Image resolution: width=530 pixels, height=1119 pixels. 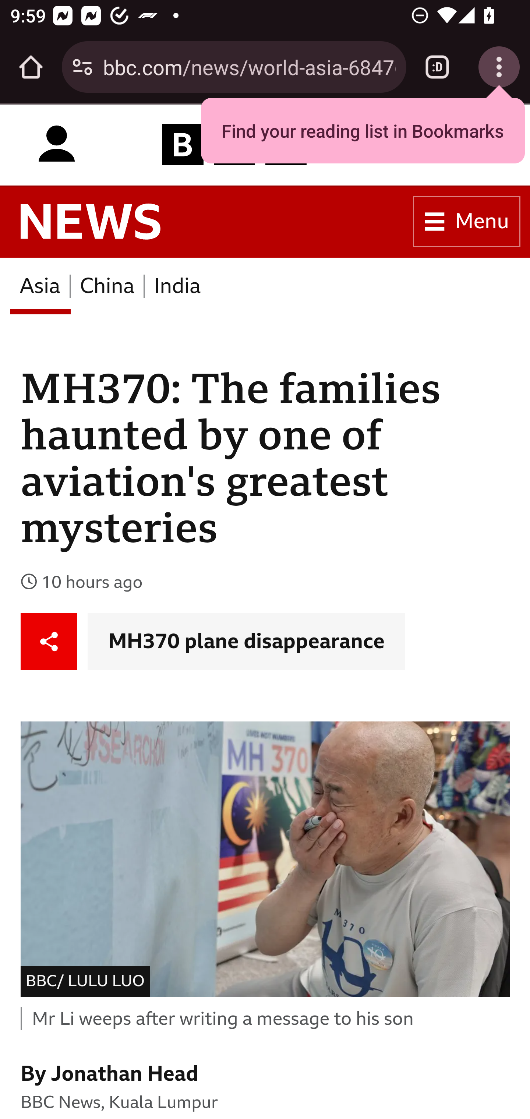 I want to click on bbc.com/news/world-asia-68476289, so click(x=249, y=66).